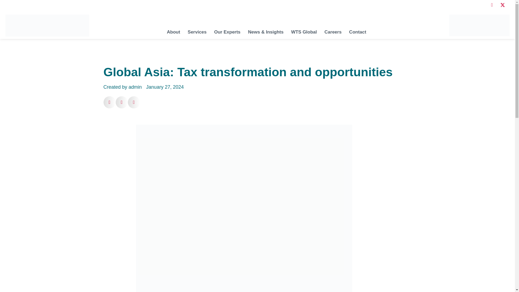  I want to click on January 27, 2024, so click(165, 87).